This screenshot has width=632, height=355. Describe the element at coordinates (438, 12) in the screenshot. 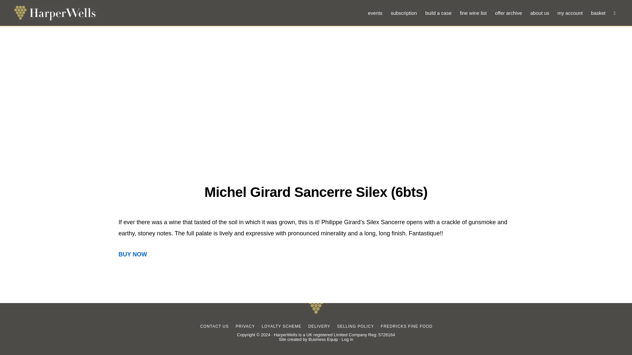

I see `build a case` at that location.